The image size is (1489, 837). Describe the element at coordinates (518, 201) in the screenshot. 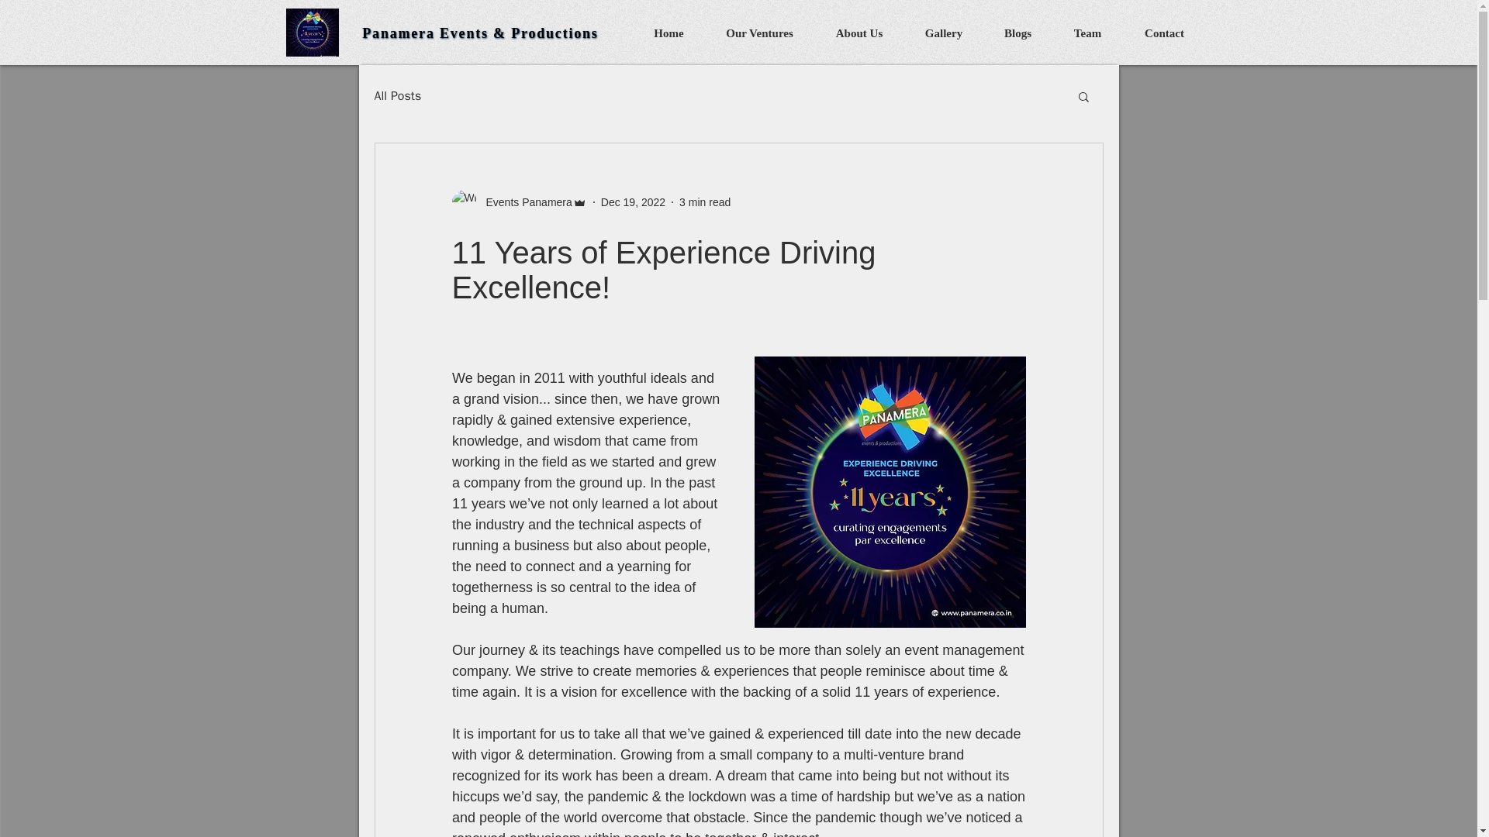

I see `Events Panamera` at that location.